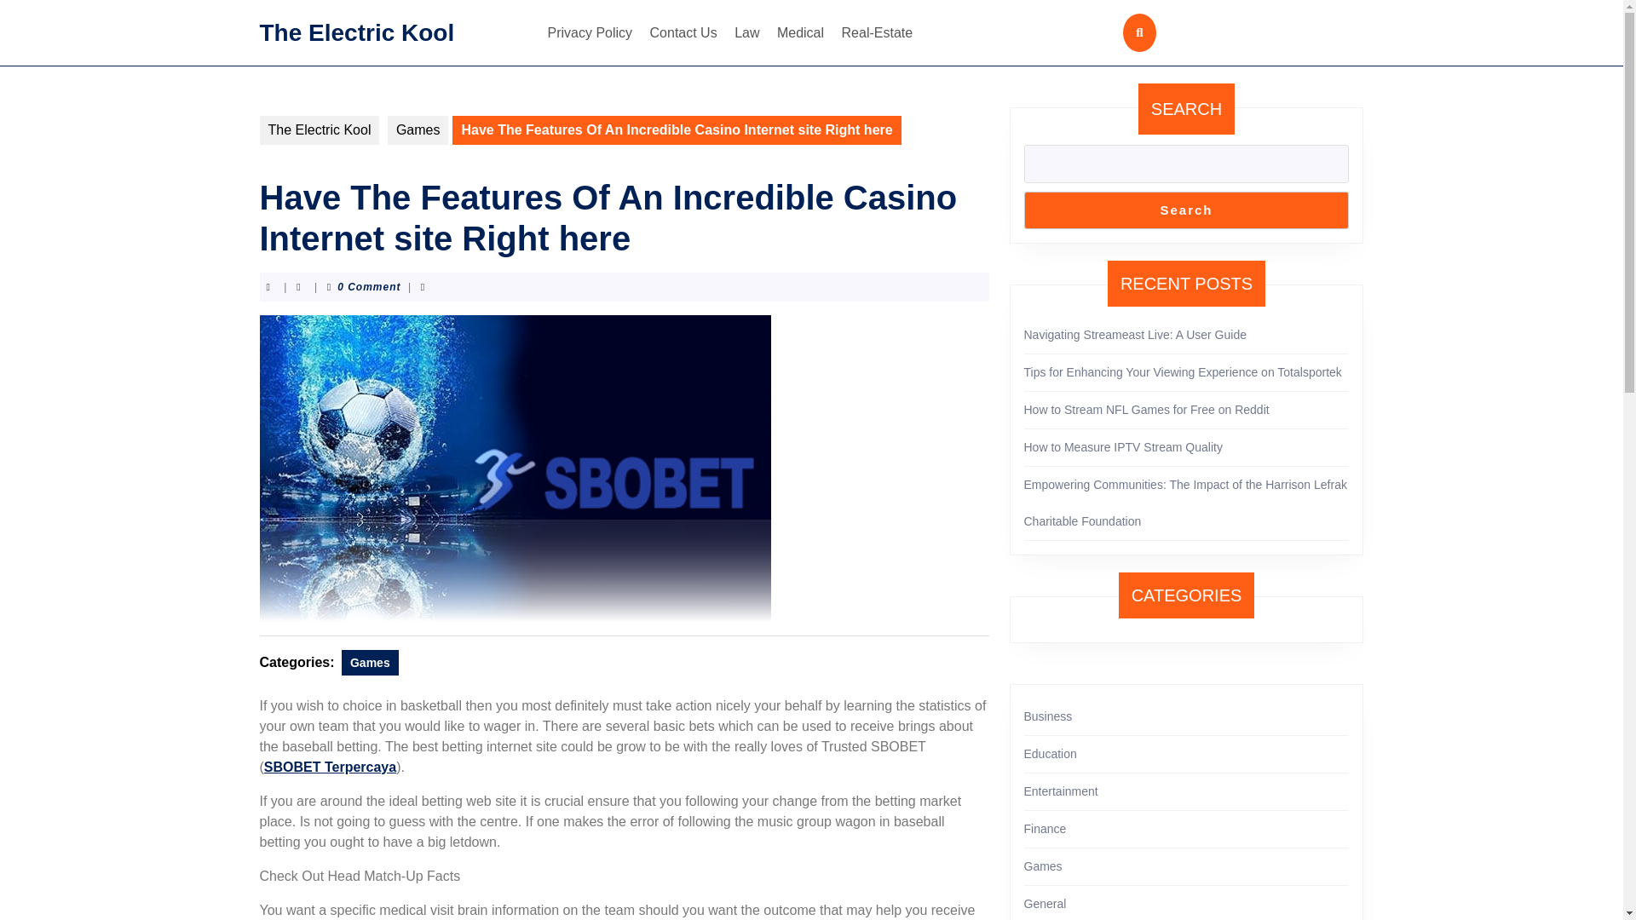 Image resolution: width=1636 pixels, height=920 pixels. I want to click on Search, so click(1186, 210).